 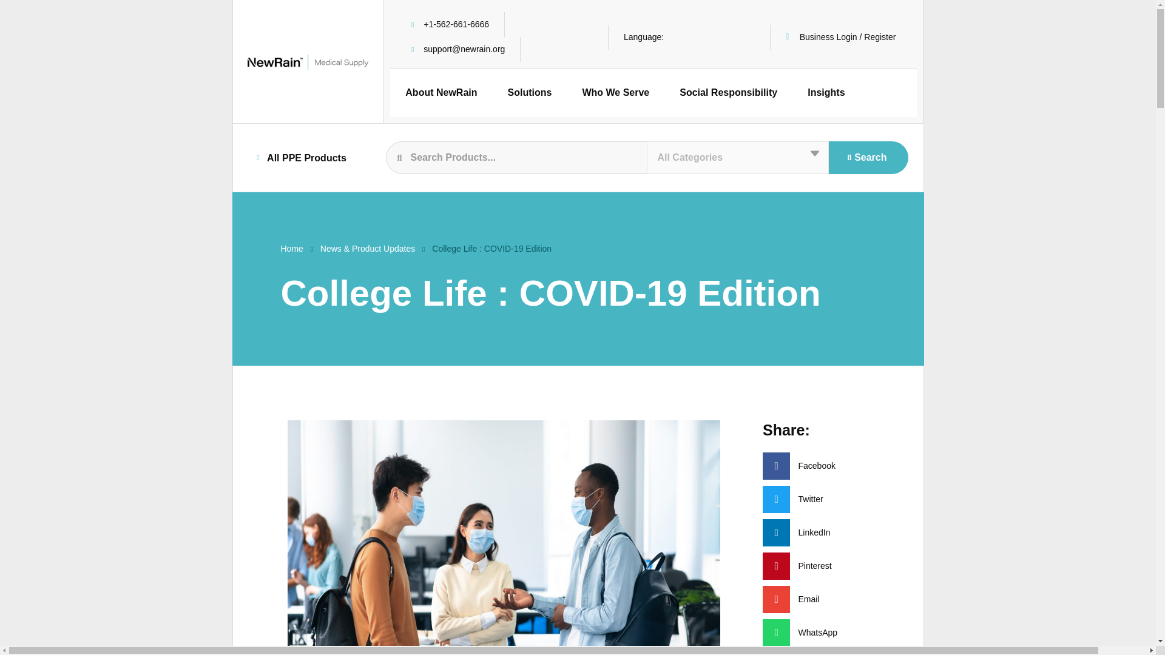 I want to click on Search, so click(x=868, y=158).